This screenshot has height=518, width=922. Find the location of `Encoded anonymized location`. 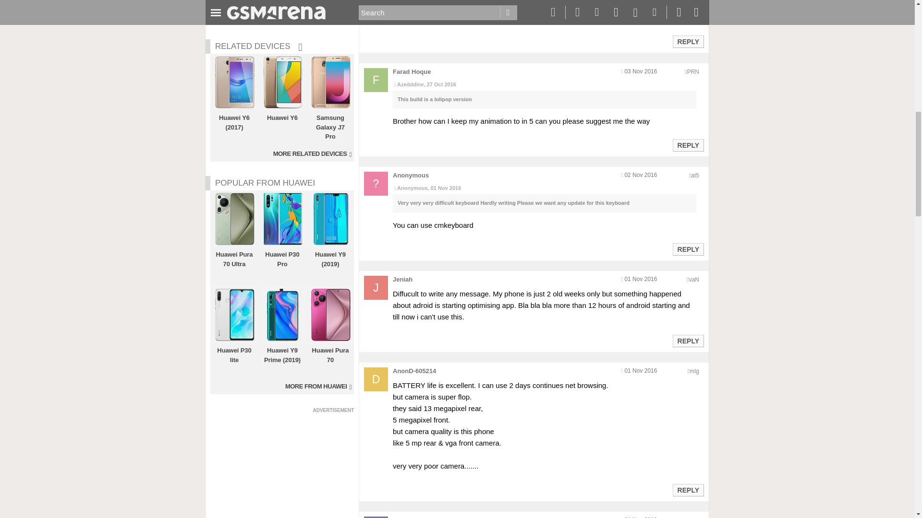

Encoded anonymized location is located at coordinates (694, 371).